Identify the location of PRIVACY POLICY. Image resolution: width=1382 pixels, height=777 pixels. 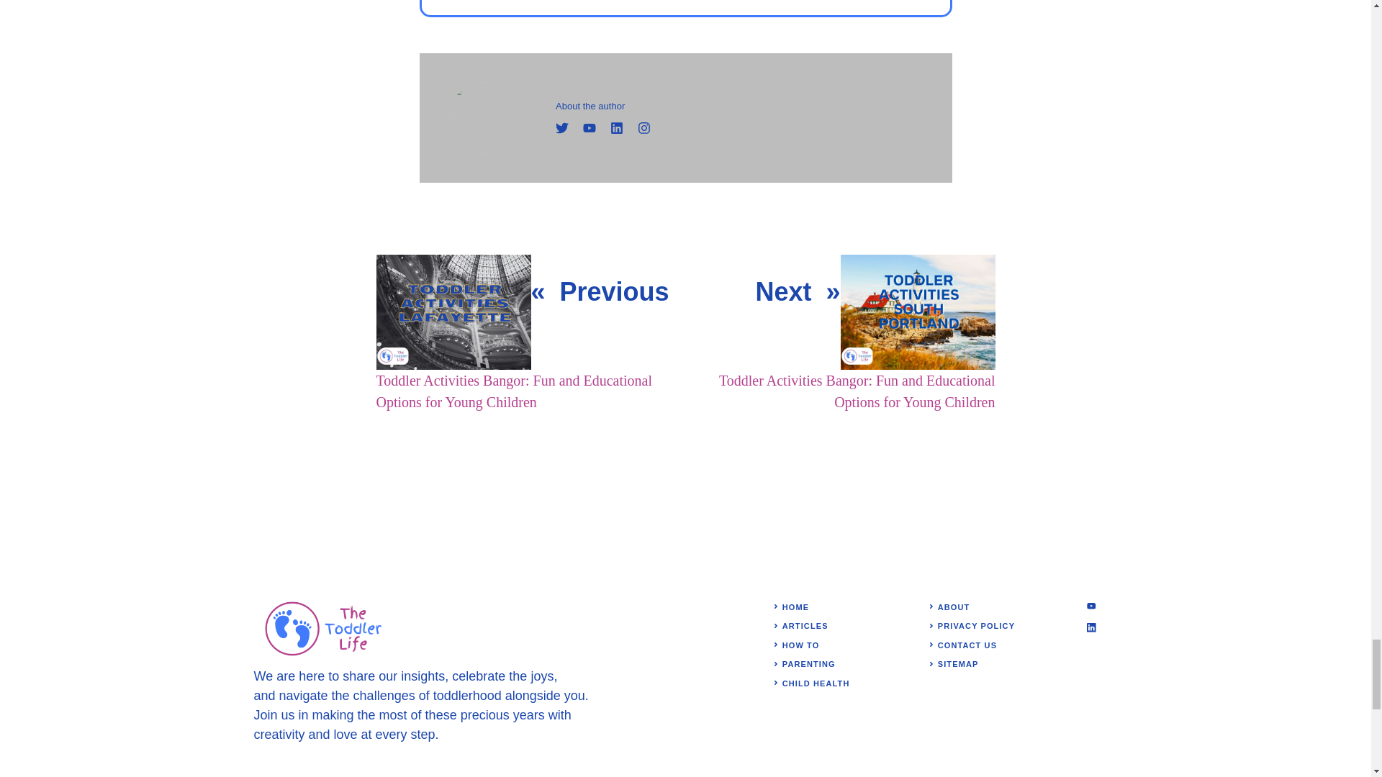
(976, 626).